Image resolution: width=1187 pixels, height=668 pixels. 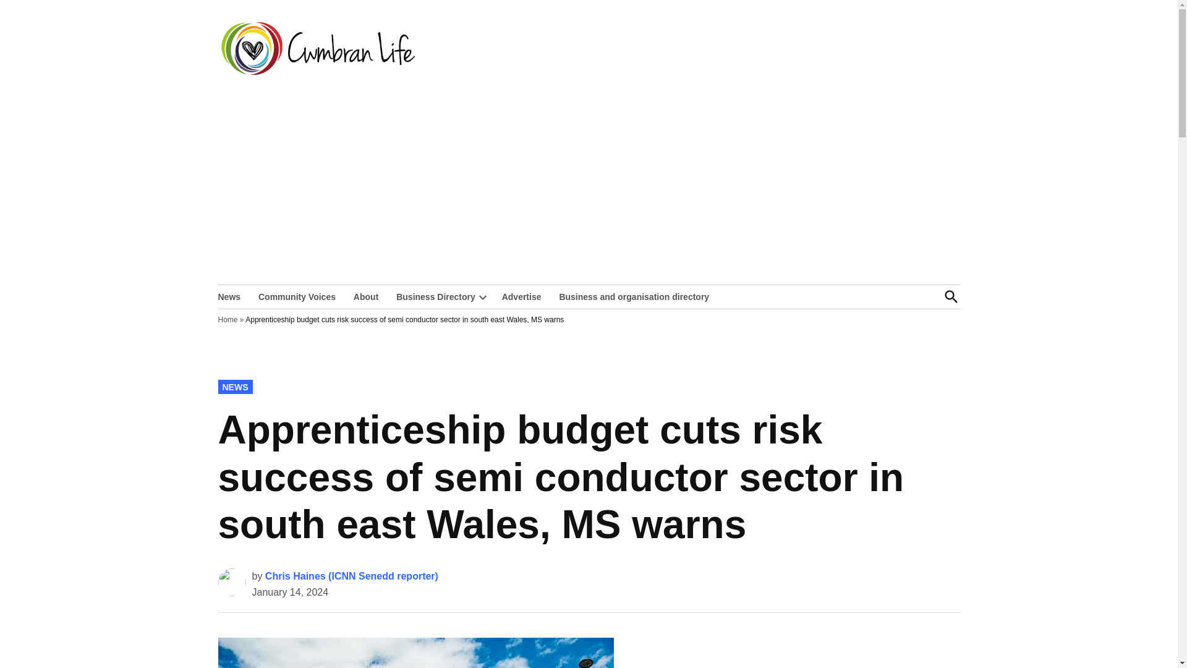 I want to click on Business and organisation directory, so click(x=634, y=296).